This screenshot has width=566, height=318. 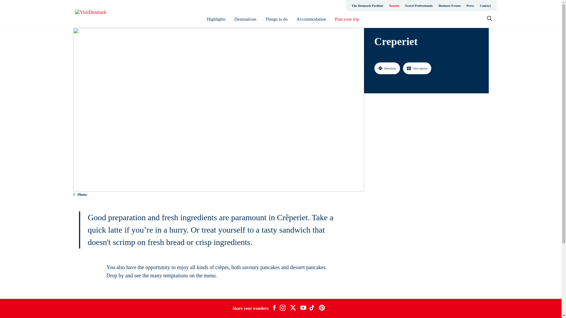 I want to click on instagram, so click(x=282, y=308).